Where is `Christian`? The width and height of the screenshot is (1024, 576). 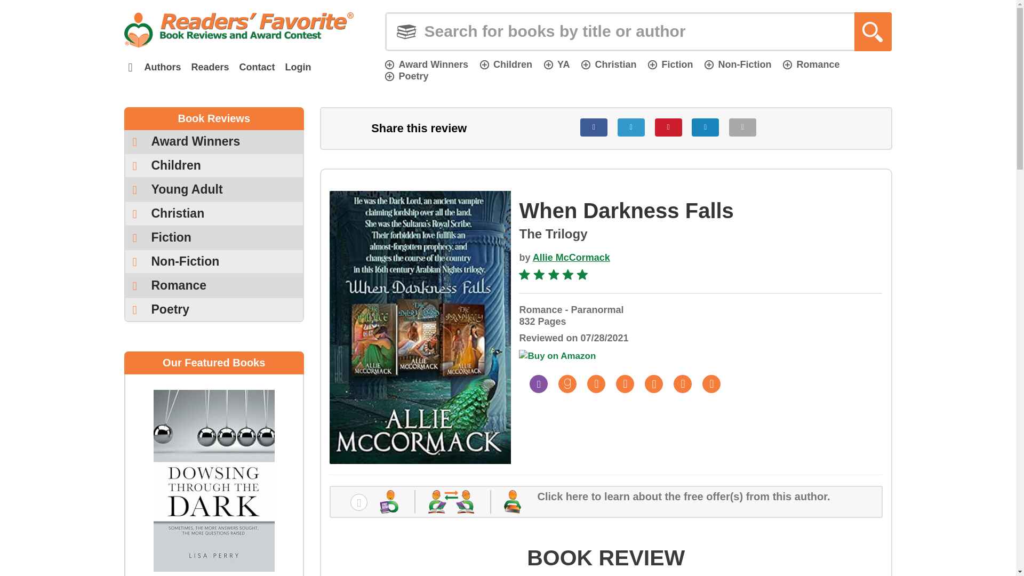 Christian is located at coordinates (609, 64).